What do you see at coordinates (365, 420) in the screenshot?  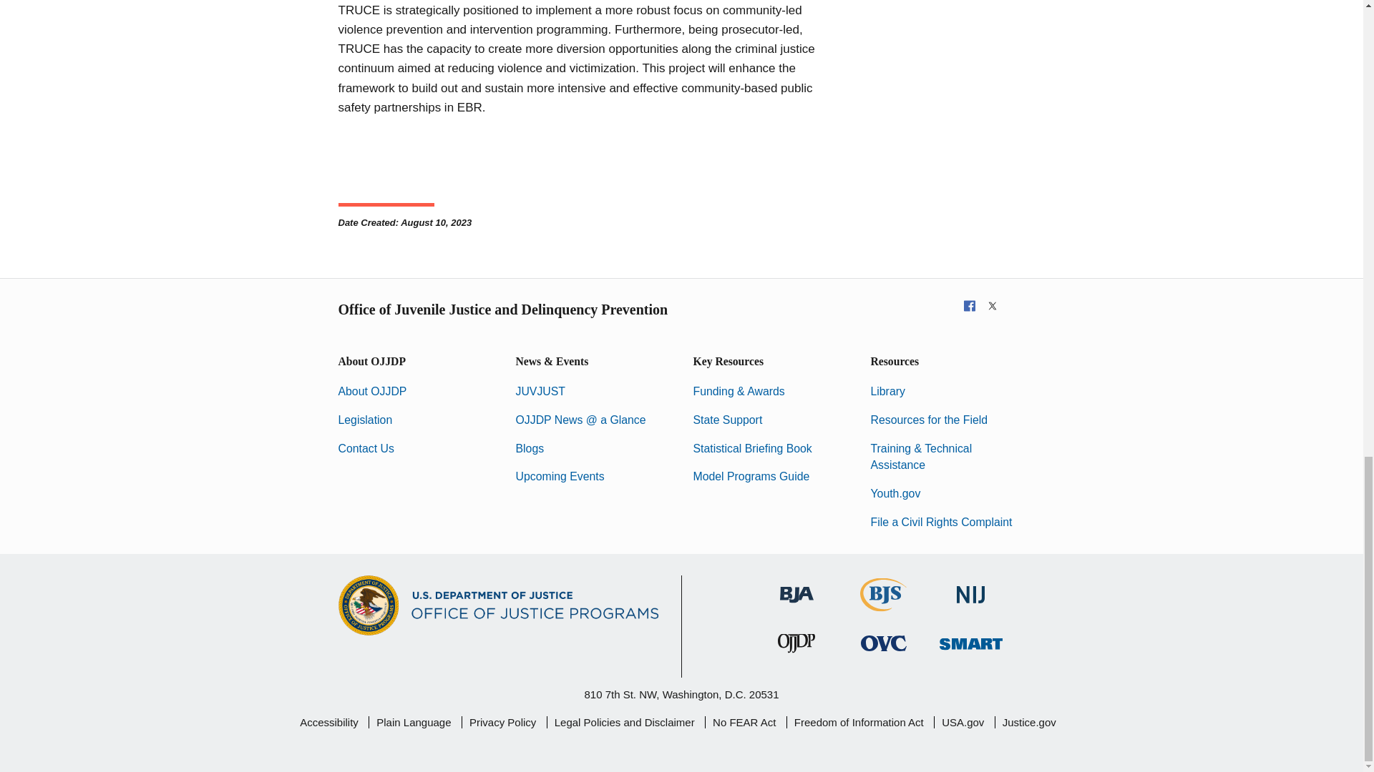 I see `Legislation` at bounding box center [365, 420].